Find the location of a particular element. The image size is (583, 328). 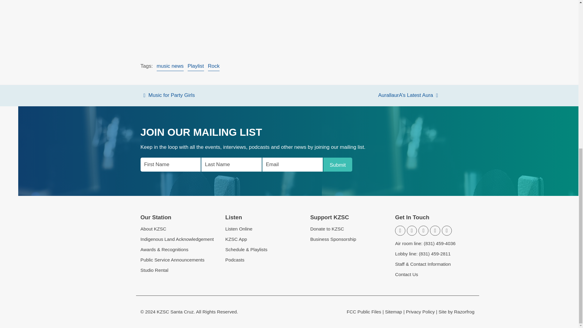

Instagram is located at coordinates (423, 231).